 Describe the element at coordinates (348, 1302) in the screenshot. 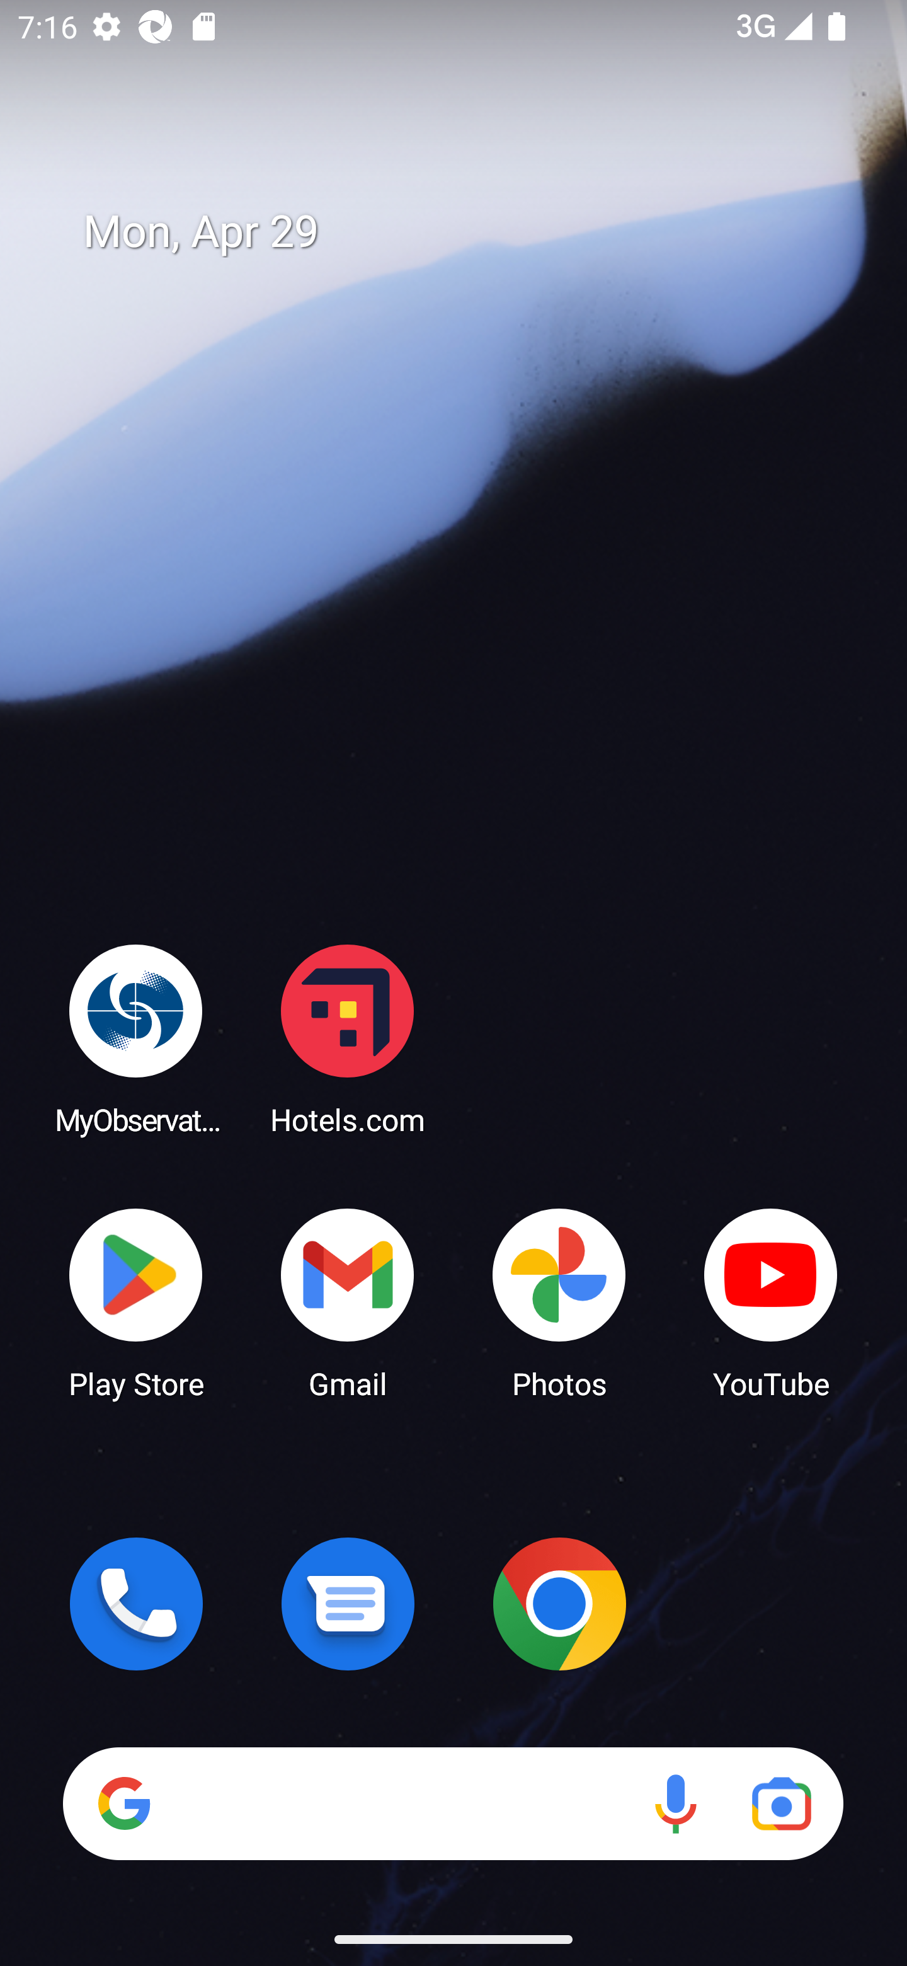

I see `Gmail` at that location.